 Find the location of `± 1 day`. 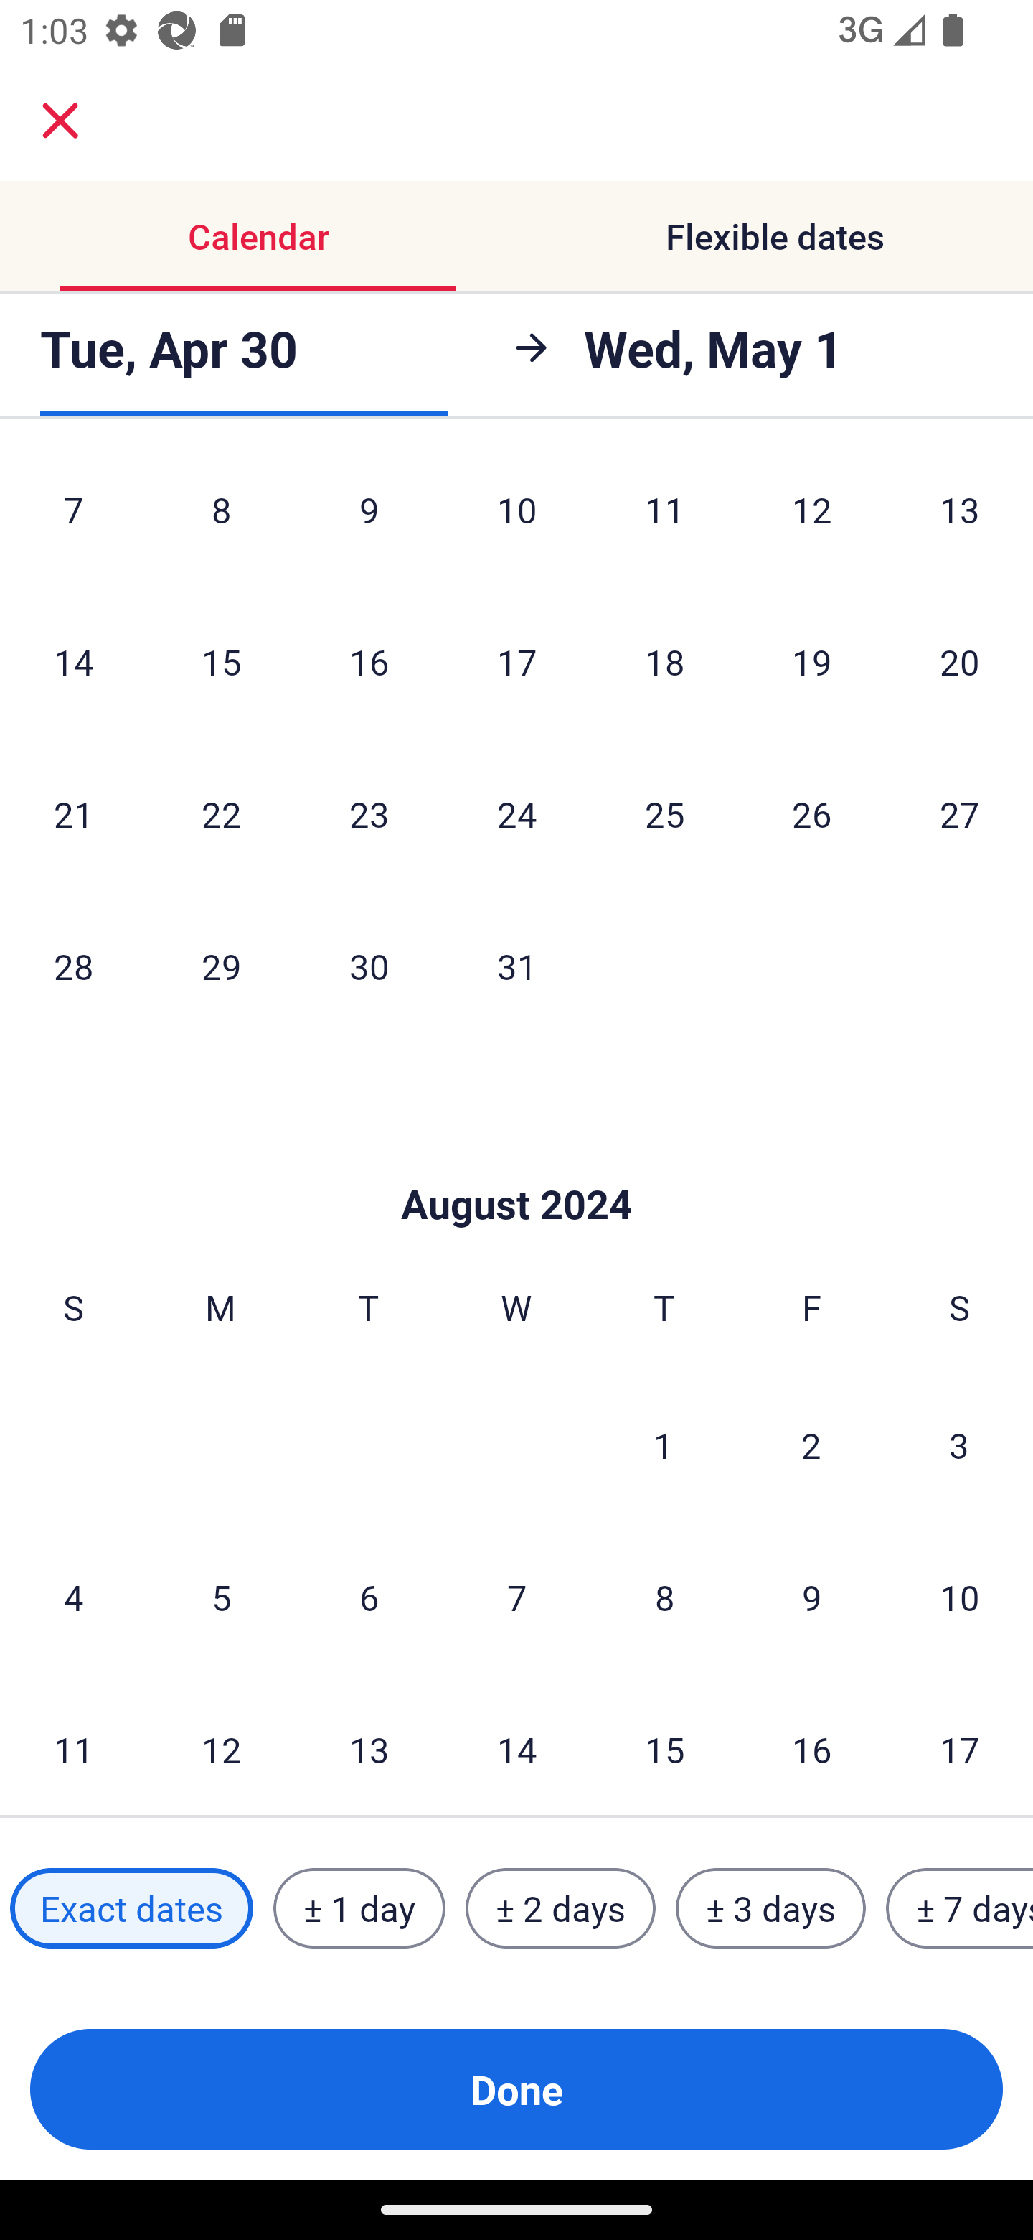

± 1 day is located at coordinates (359, 1908).